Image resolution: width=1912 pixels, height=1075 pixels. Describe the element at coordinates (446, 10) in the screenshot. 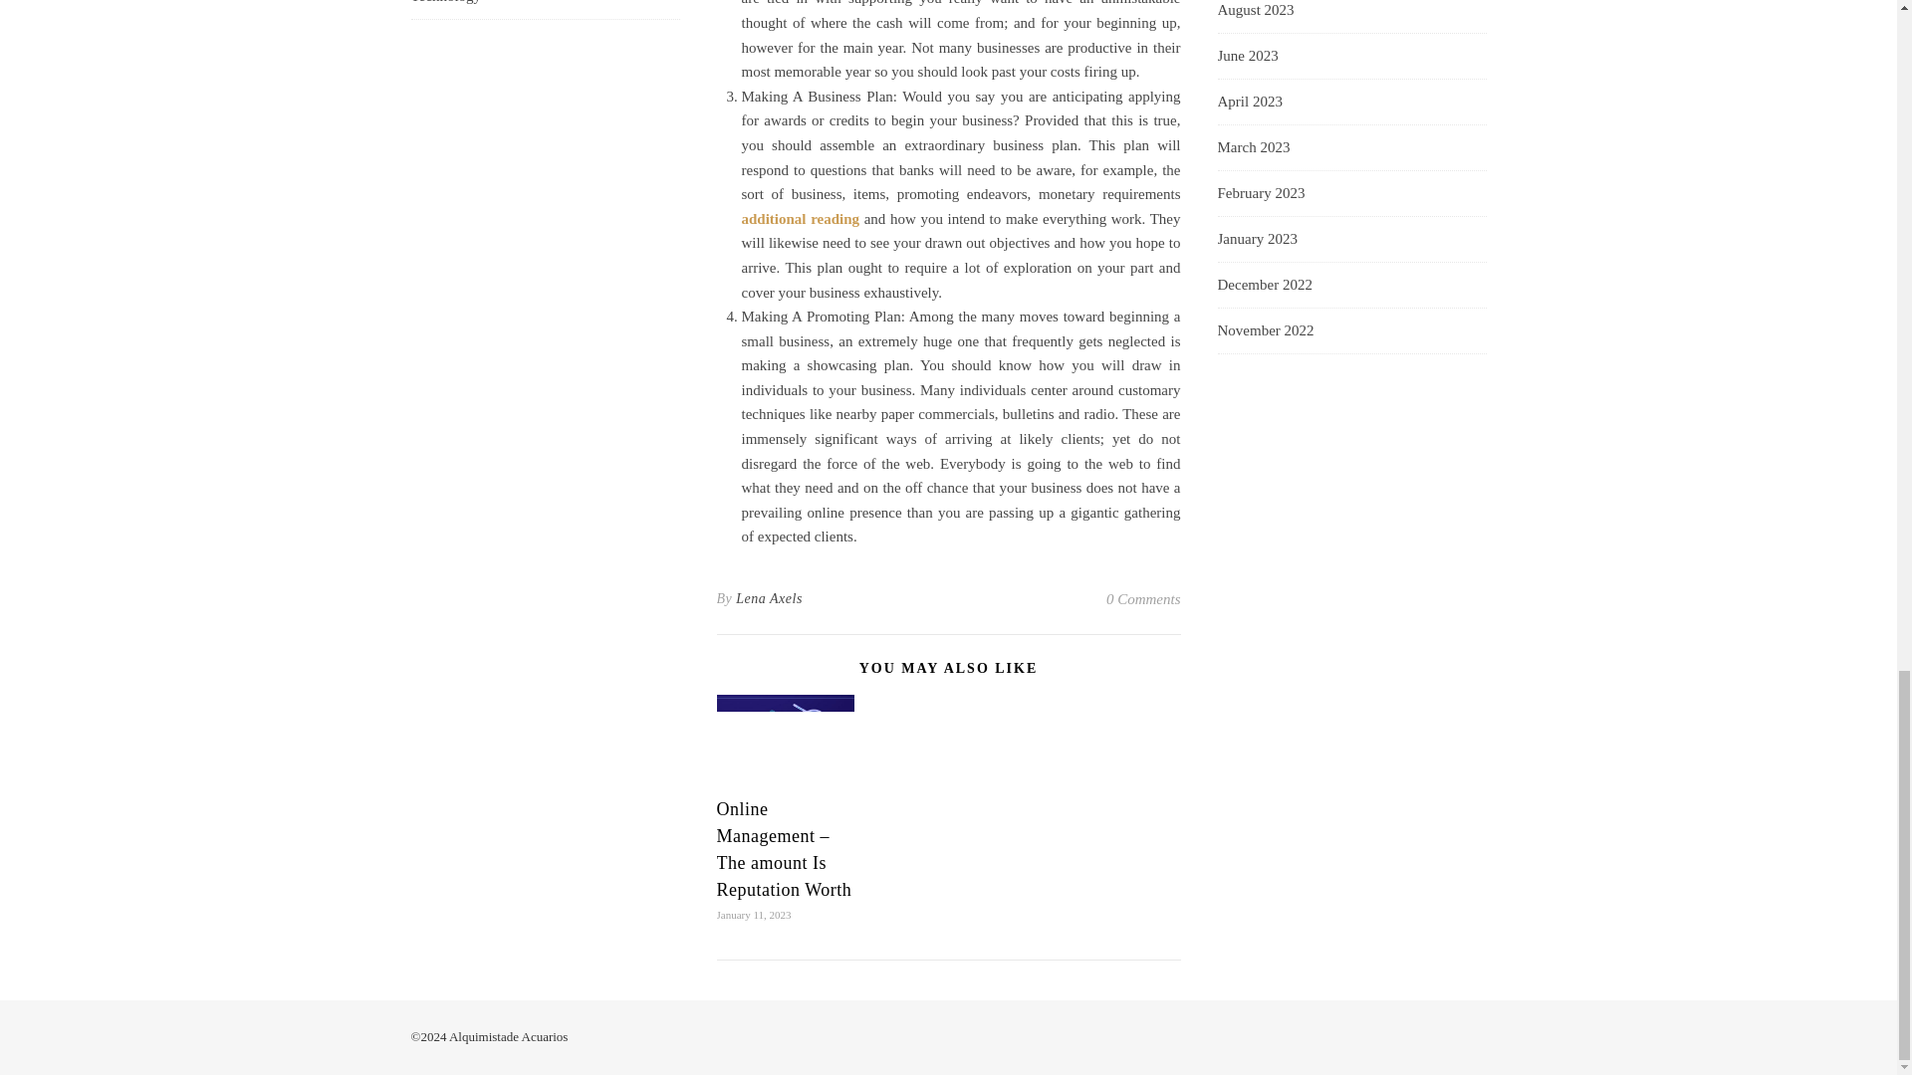

I see `Technology` at that location.